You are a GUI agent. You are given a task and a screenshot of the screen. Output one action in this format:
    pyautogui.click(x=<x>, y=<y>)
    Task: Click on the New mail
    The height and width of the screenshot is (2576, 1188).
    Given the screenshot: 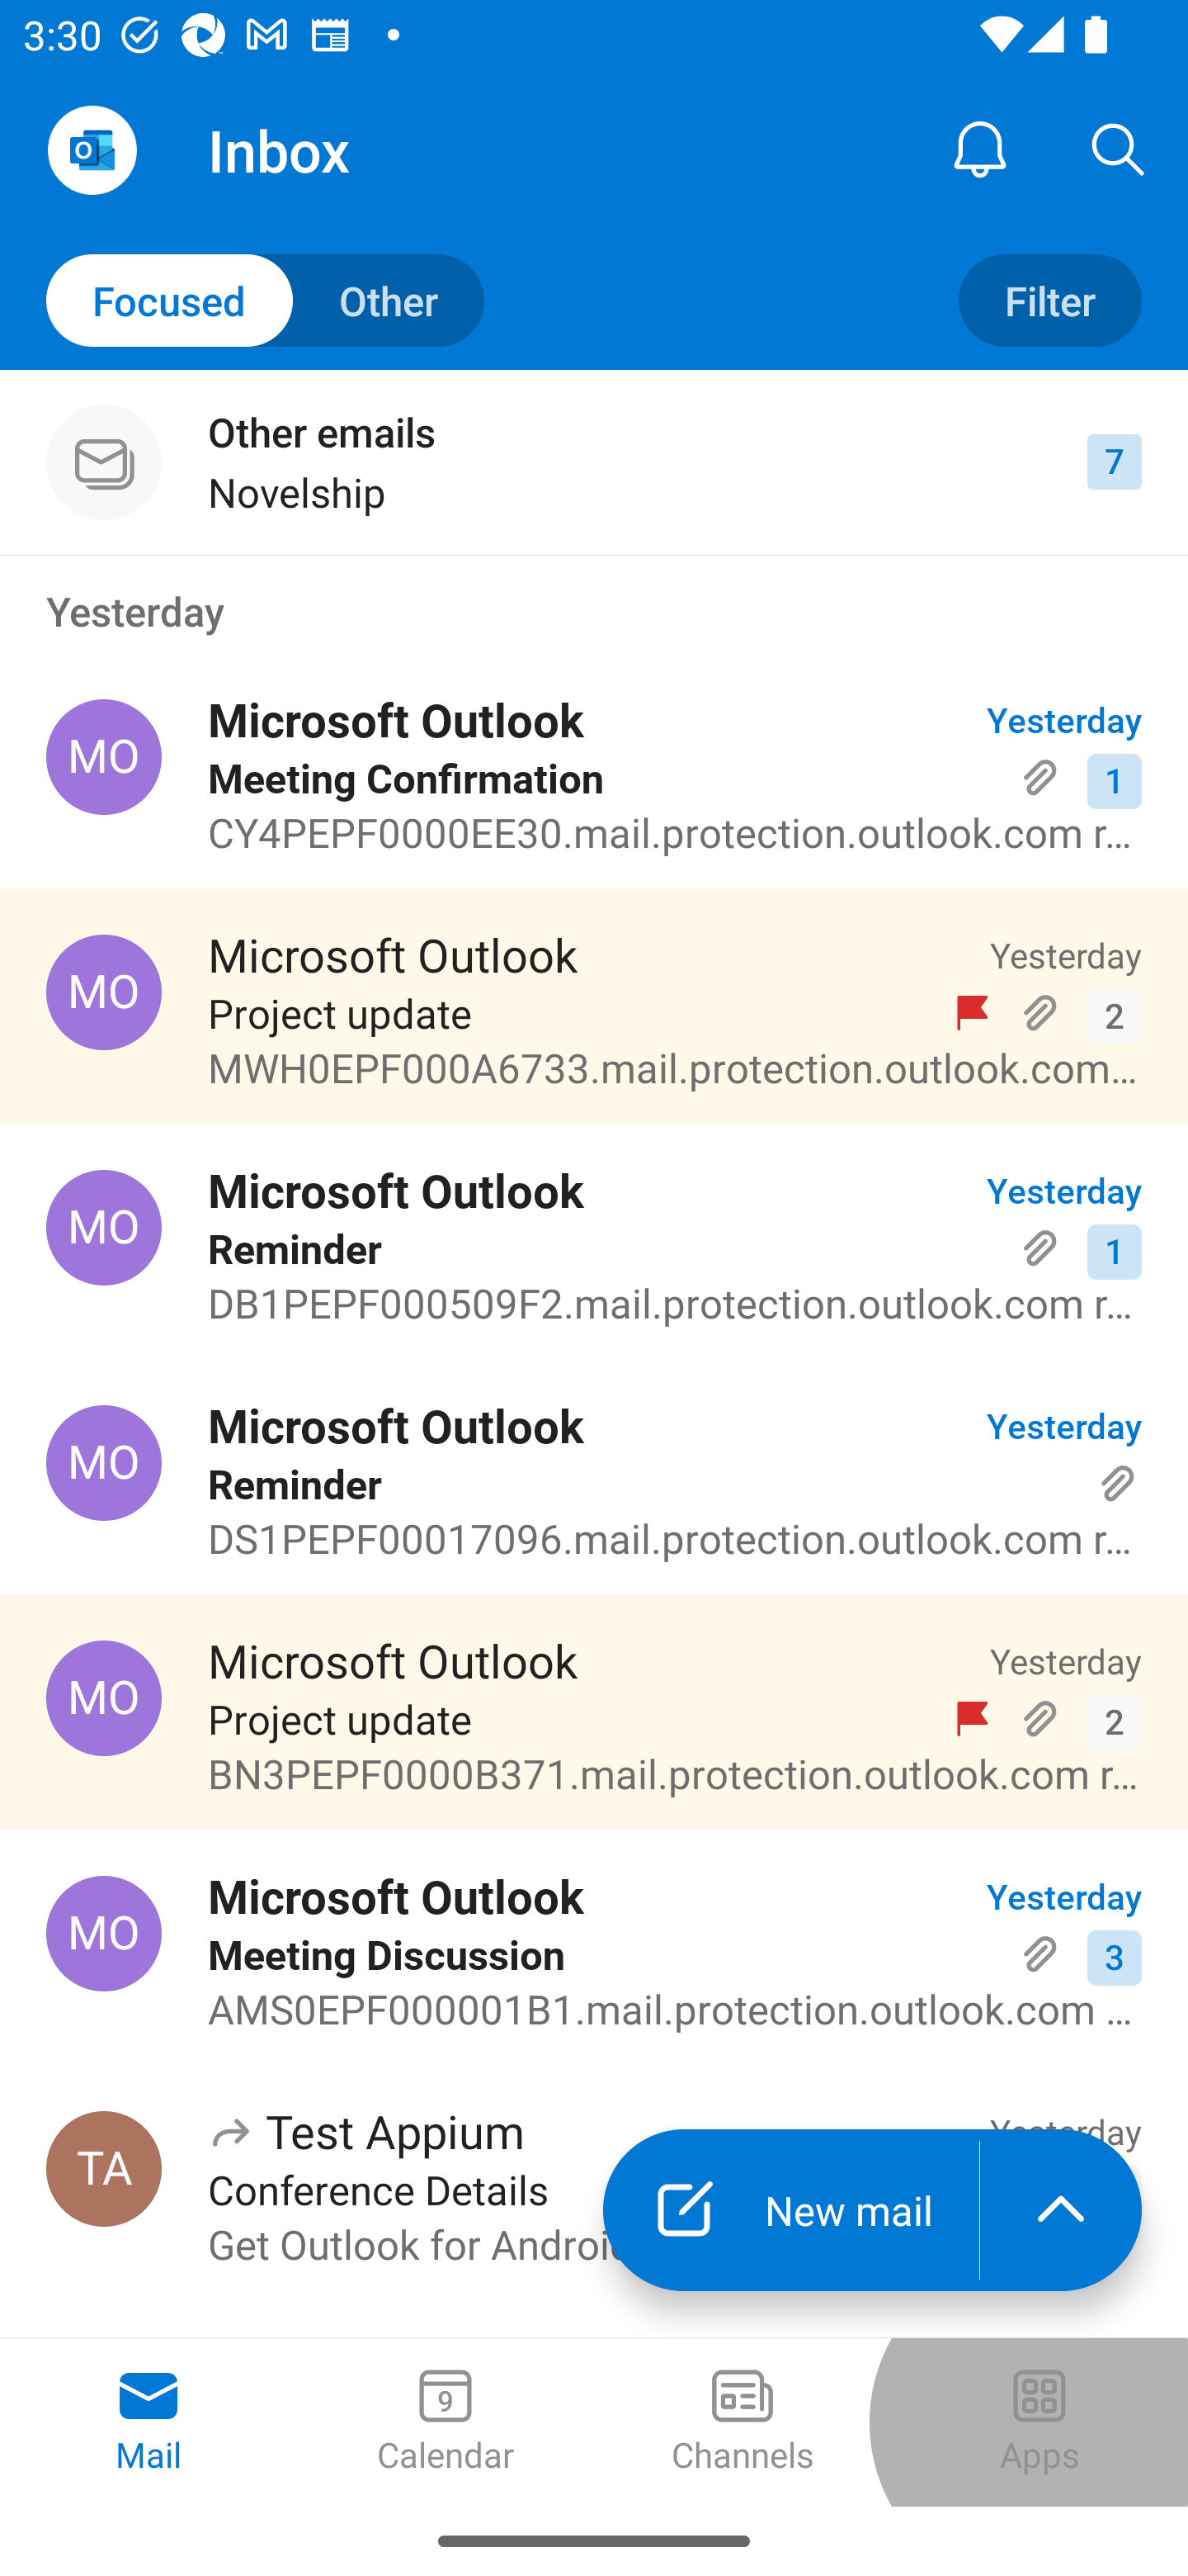 What is the action you would take?
    pyautogui.click(x=790, y=2209)
    